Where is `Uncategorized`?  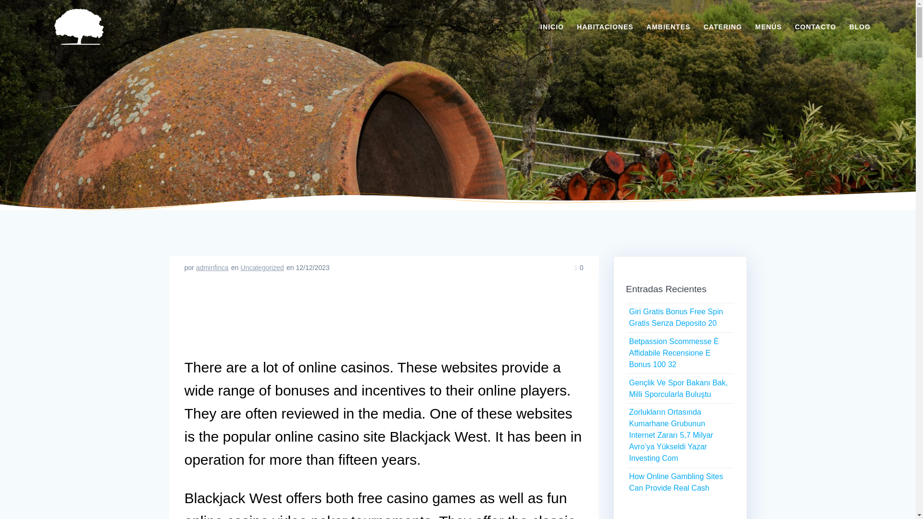 Uncategorized is located at coordinates (262, 267).